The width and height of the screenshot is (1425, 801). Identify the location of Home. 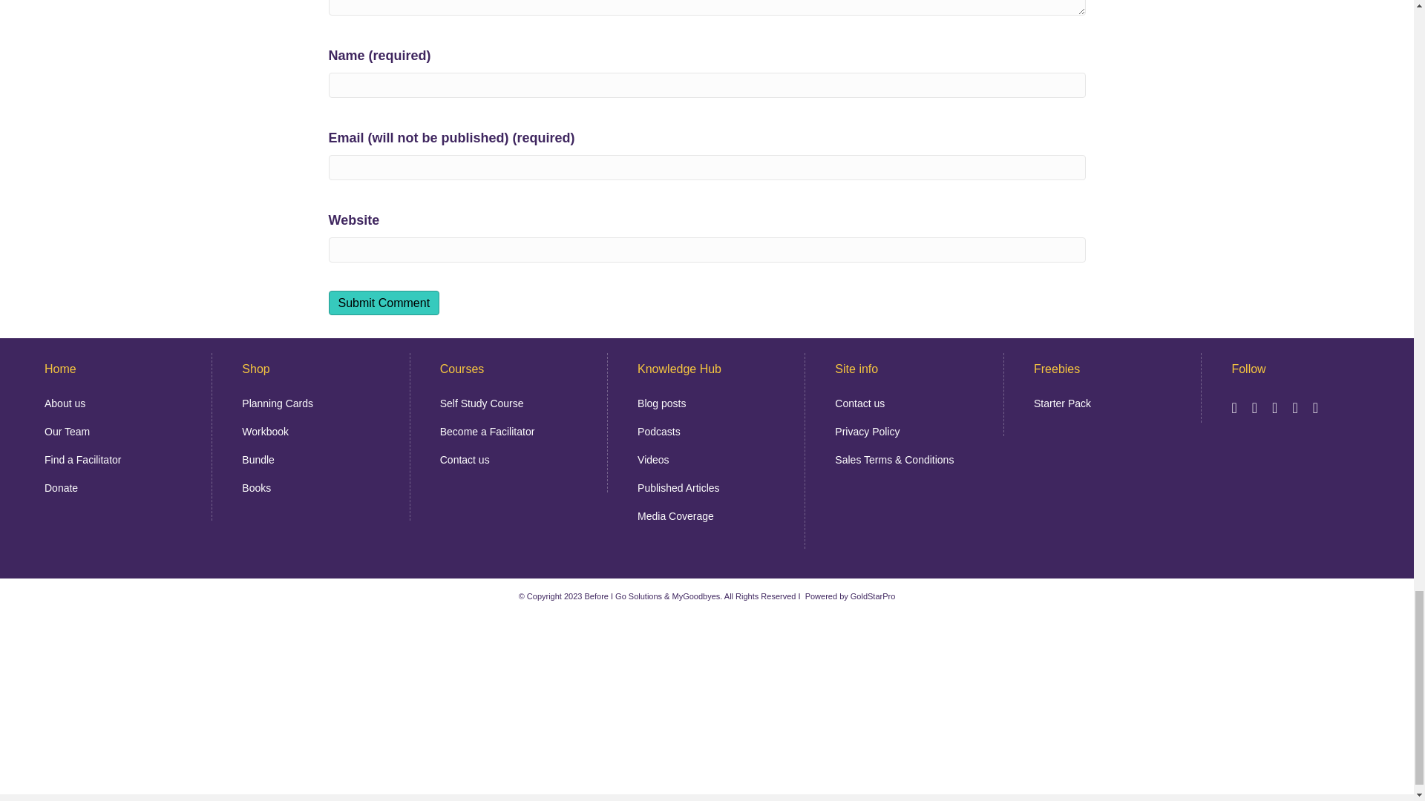
(60, 369).